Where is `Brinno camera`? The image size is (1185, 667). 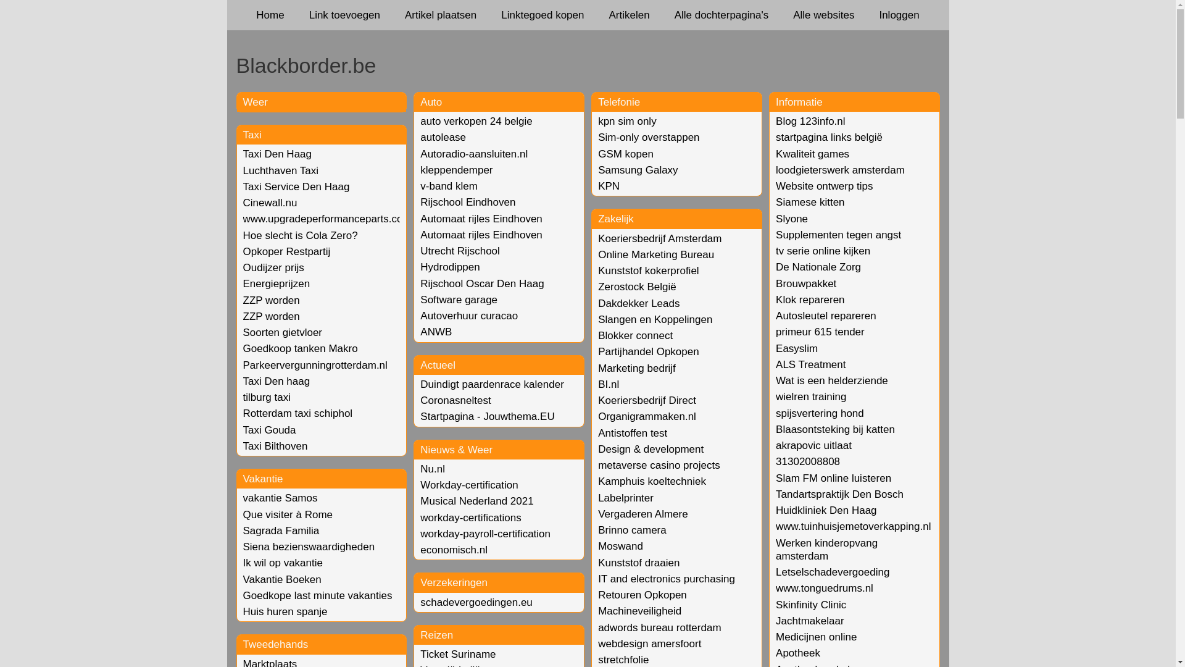 Brinno camera is located at coordinates (632, 530).